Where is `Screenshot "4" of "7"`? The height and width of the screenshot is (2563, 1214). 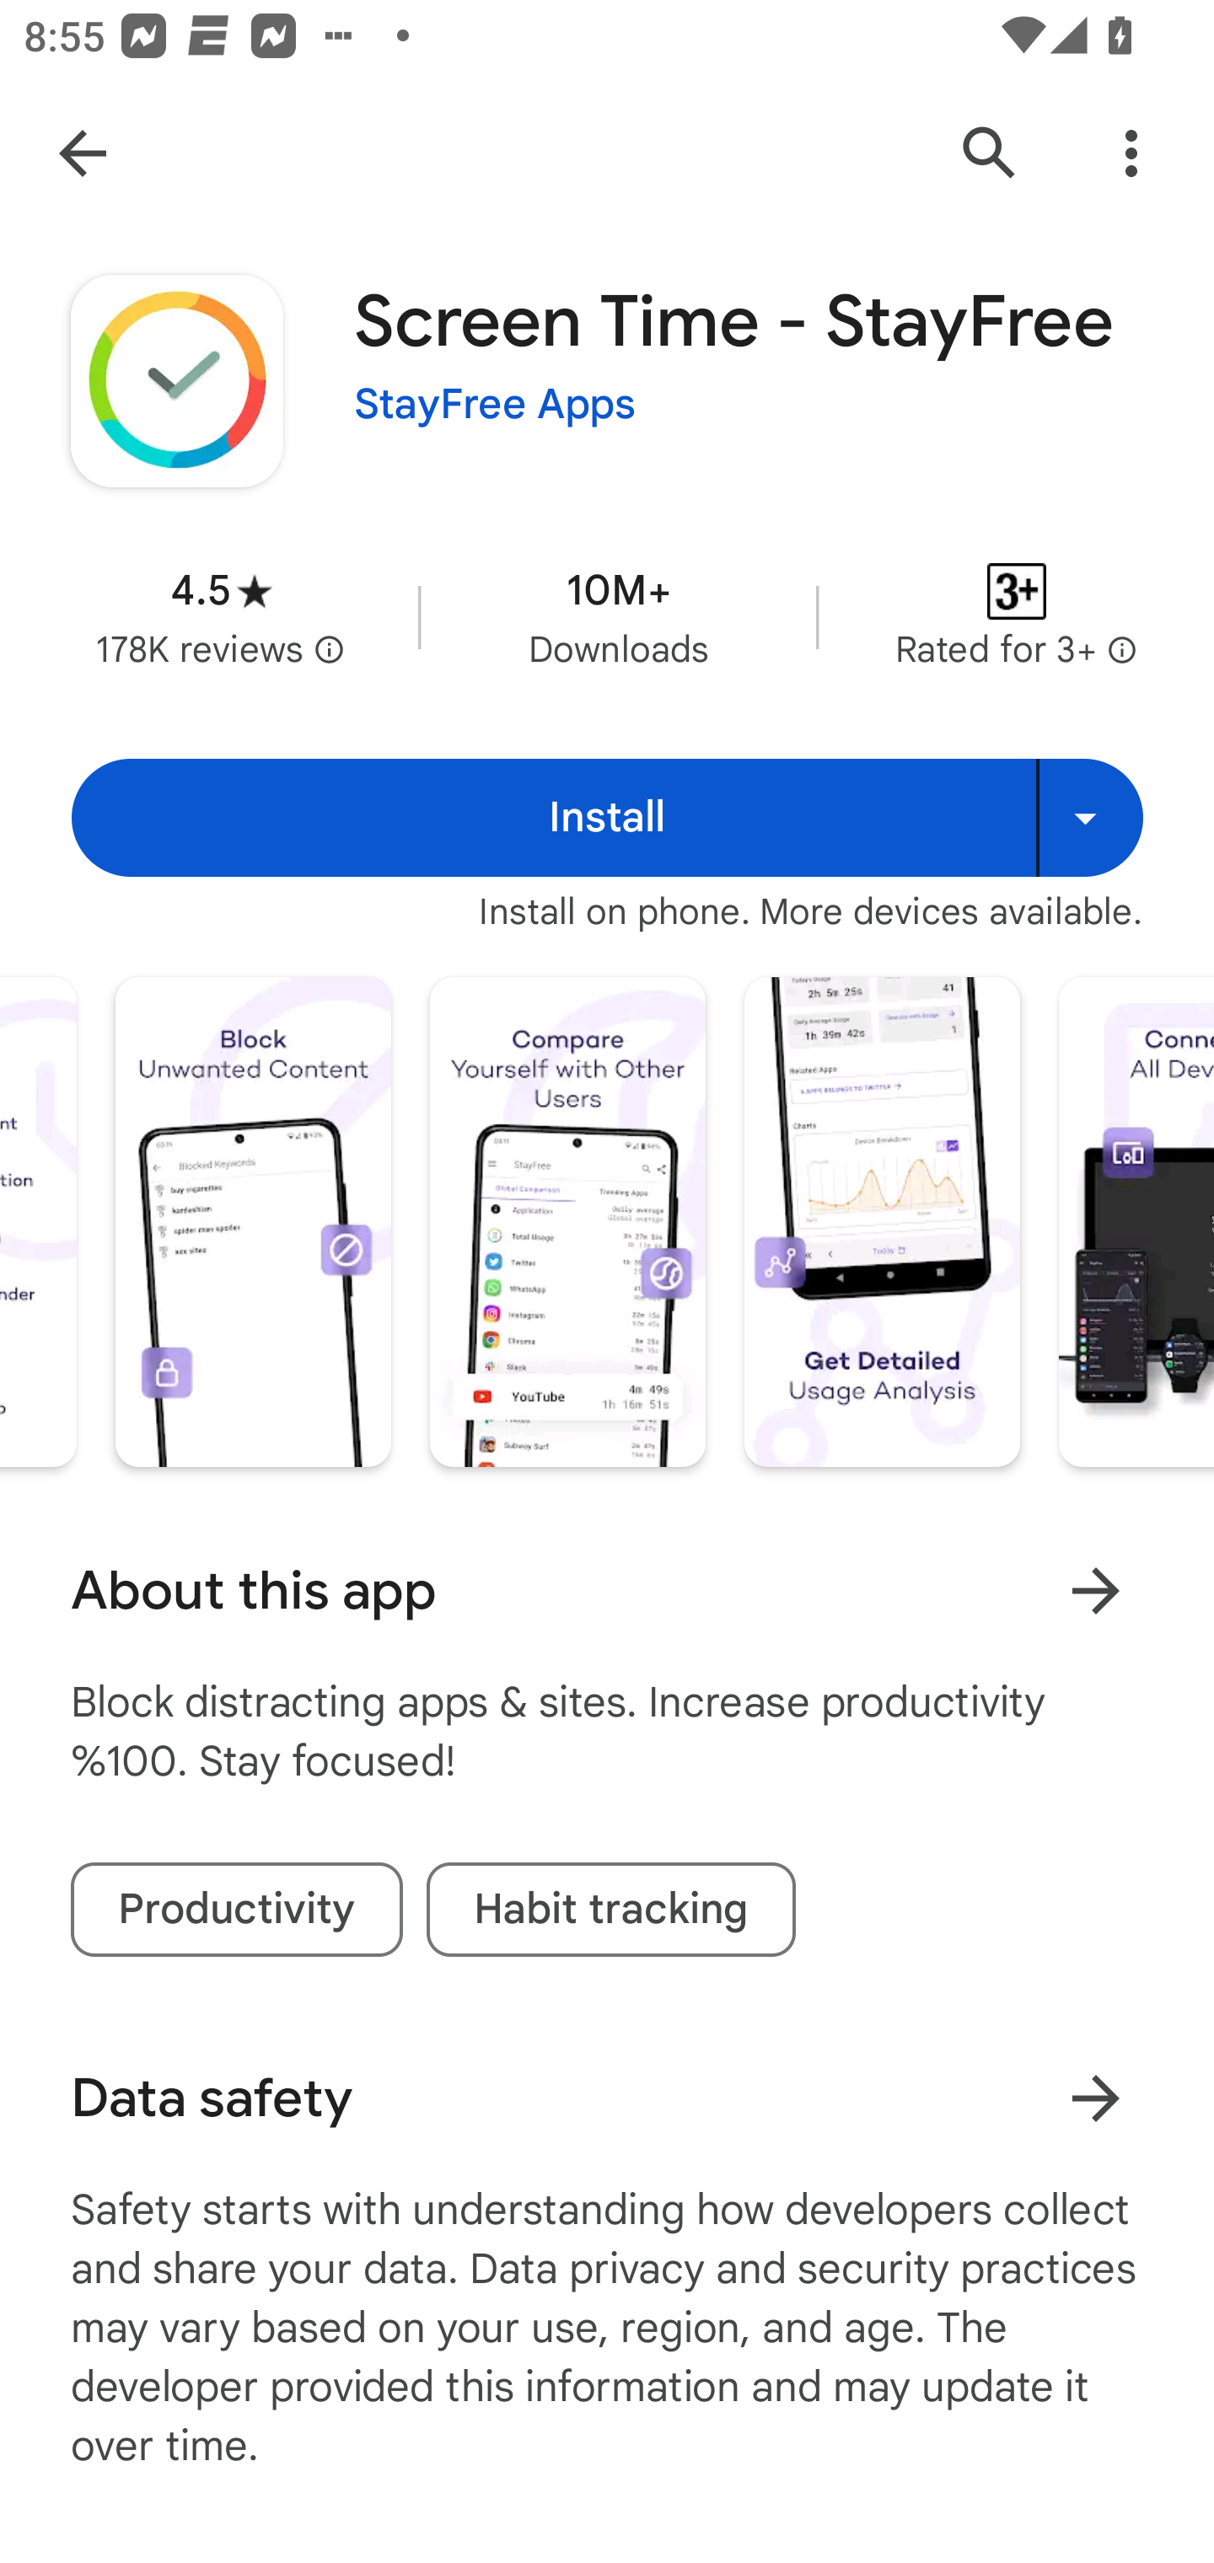
Screenshot "4" of "7" is located at coordinates (253, 1221).